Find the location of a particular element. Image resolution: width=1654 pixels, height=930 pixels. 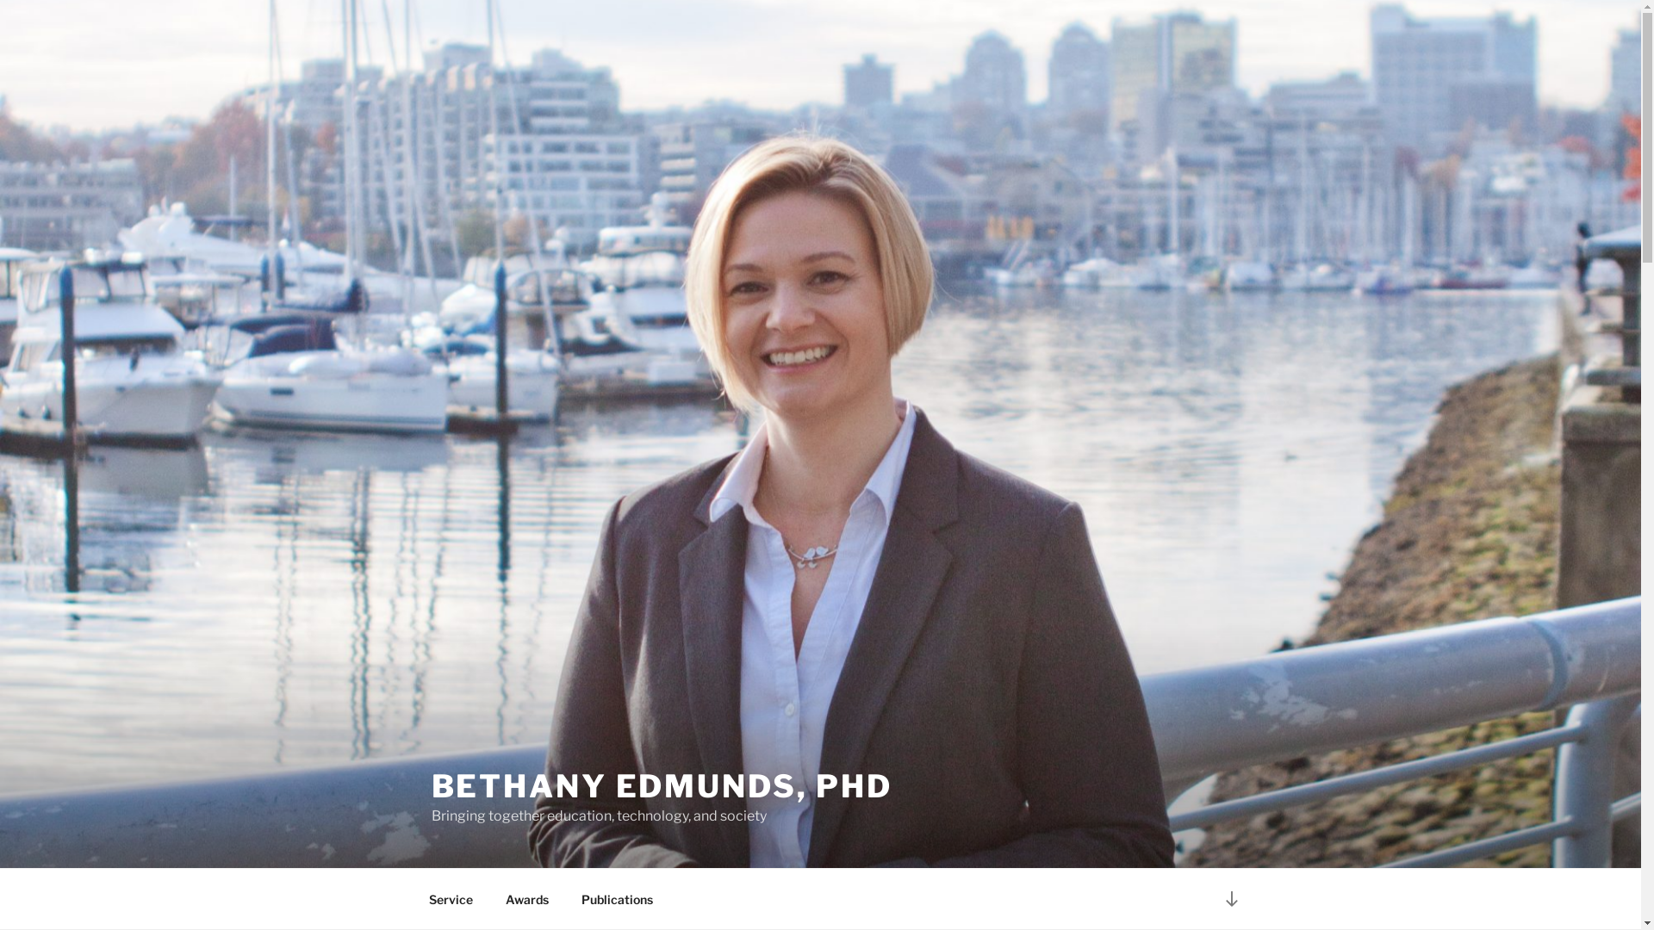

Scroll down to content is located at coordinates (1231, 899).